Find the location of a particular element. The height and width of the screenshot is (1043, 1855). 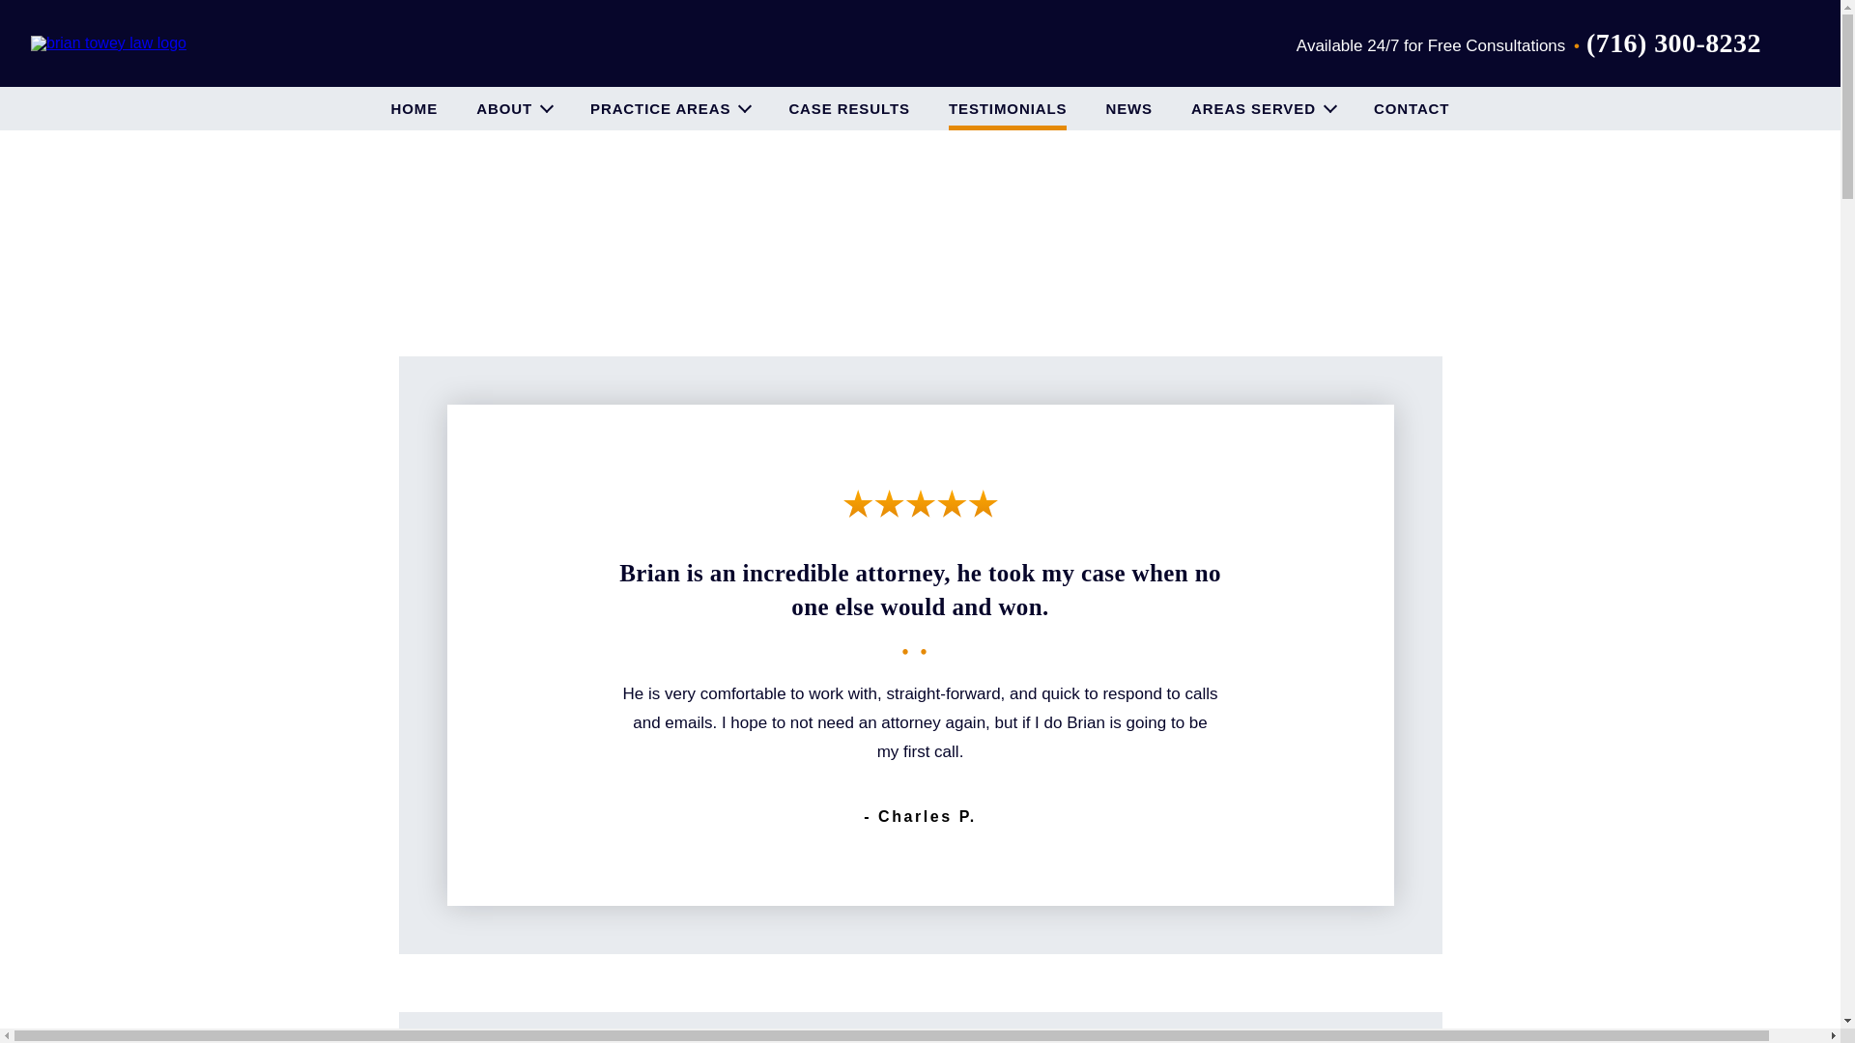

ABOUT is located at coordinates (514, 108).